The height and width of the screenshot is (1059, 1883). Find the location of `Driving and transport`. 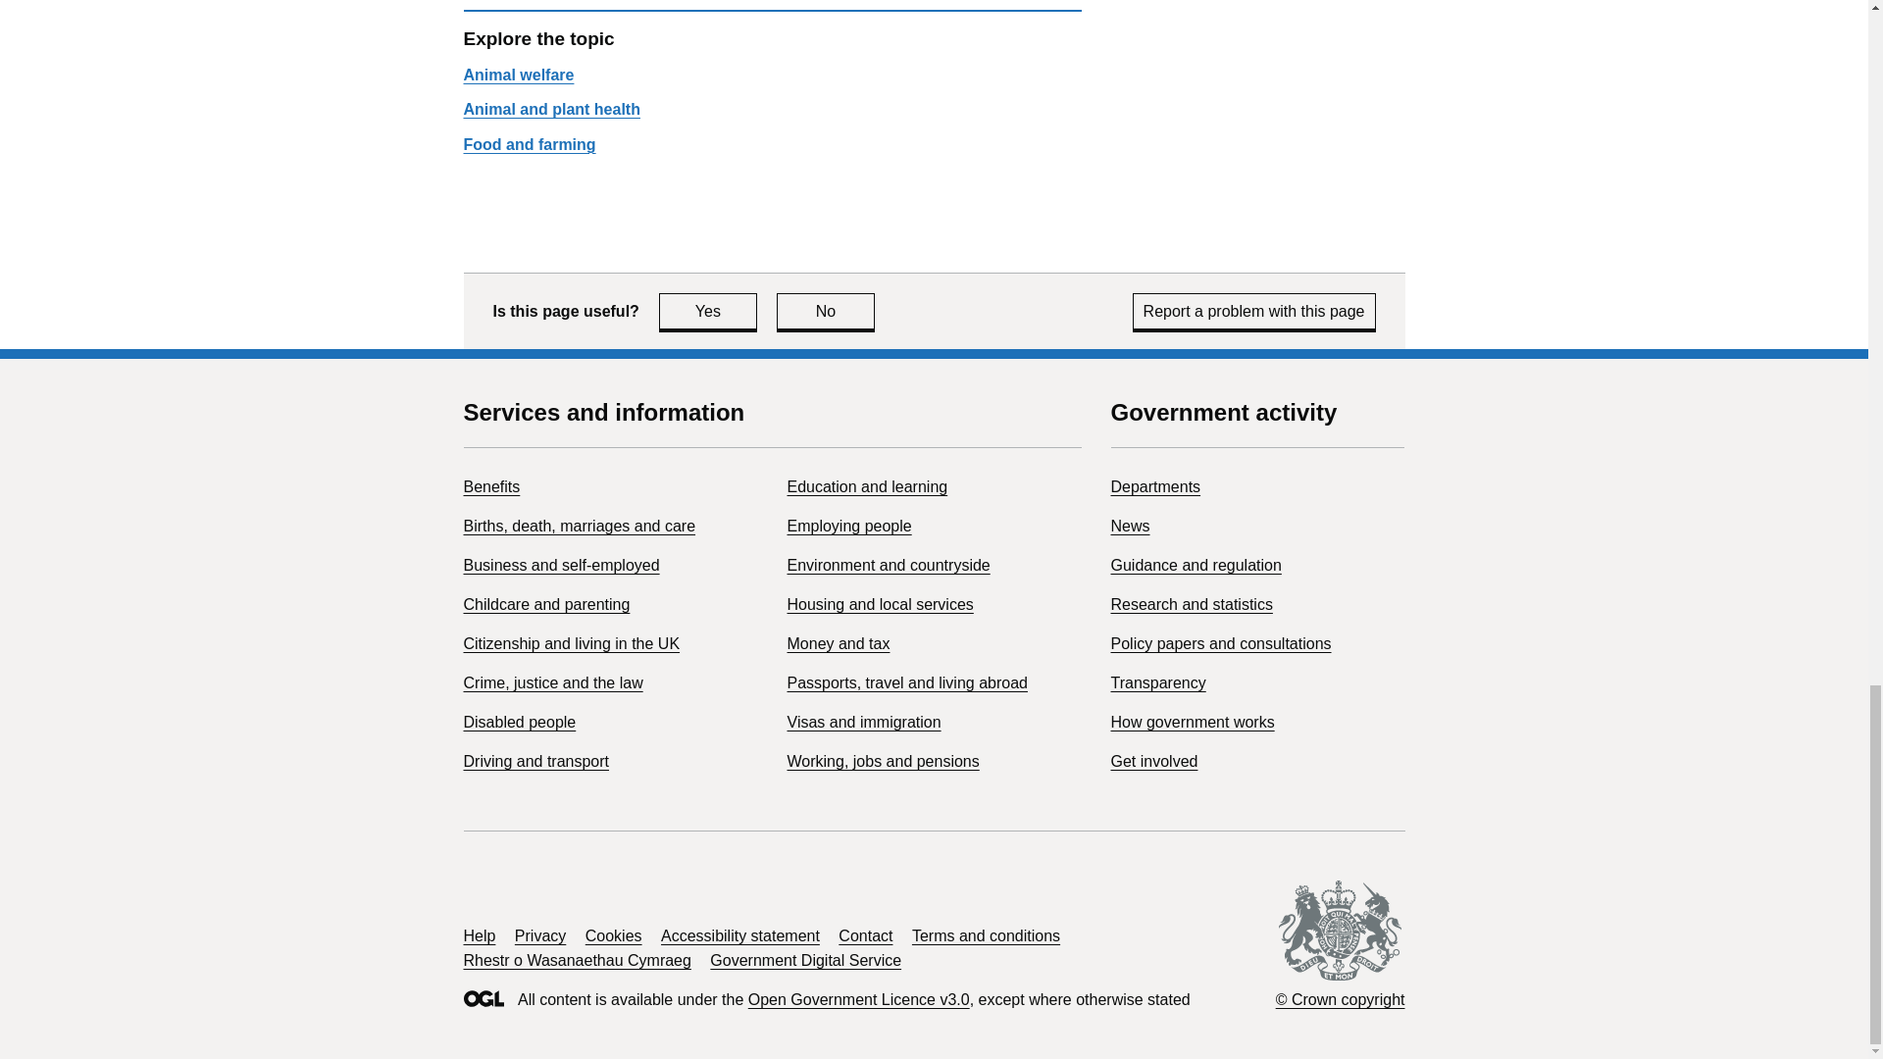

Driving and transport is located at coordinates (535, 761).